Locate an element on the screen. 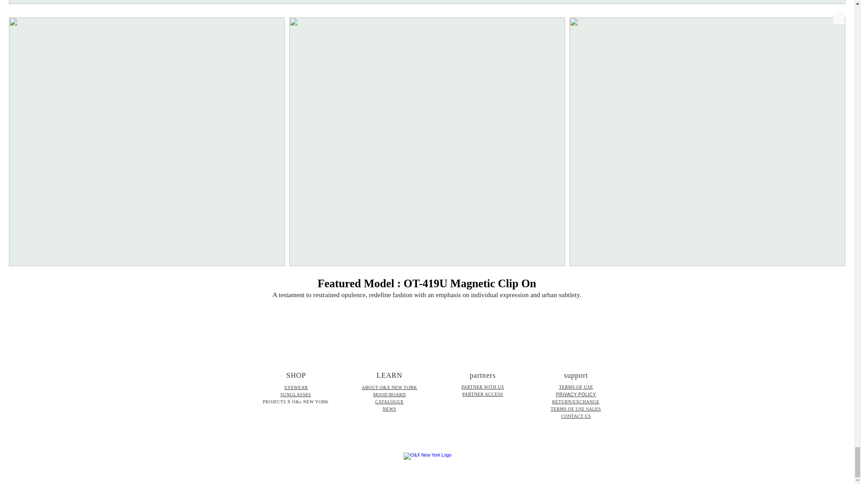 Image resolution: width=861 pixels, height=484 pixels. CATALOGUE is located at coordinates (389, 402).